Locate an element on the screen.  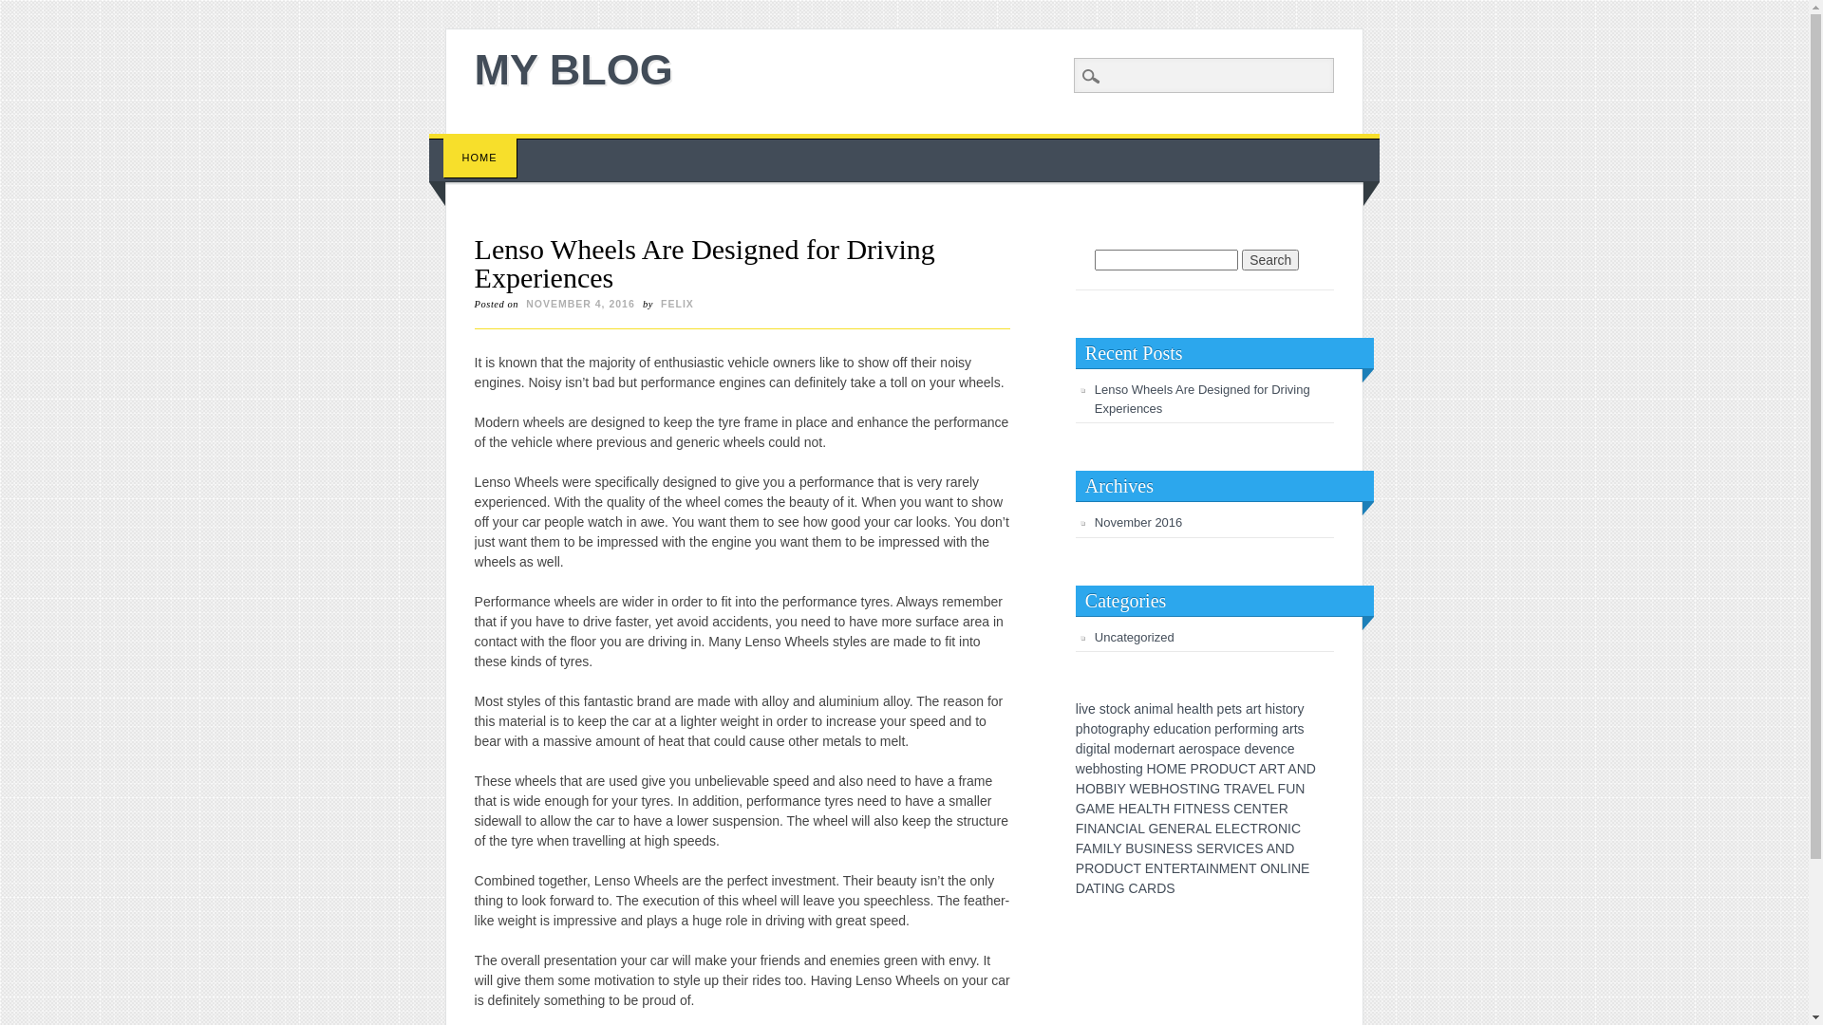
T is located at coordinates (1229, 789).